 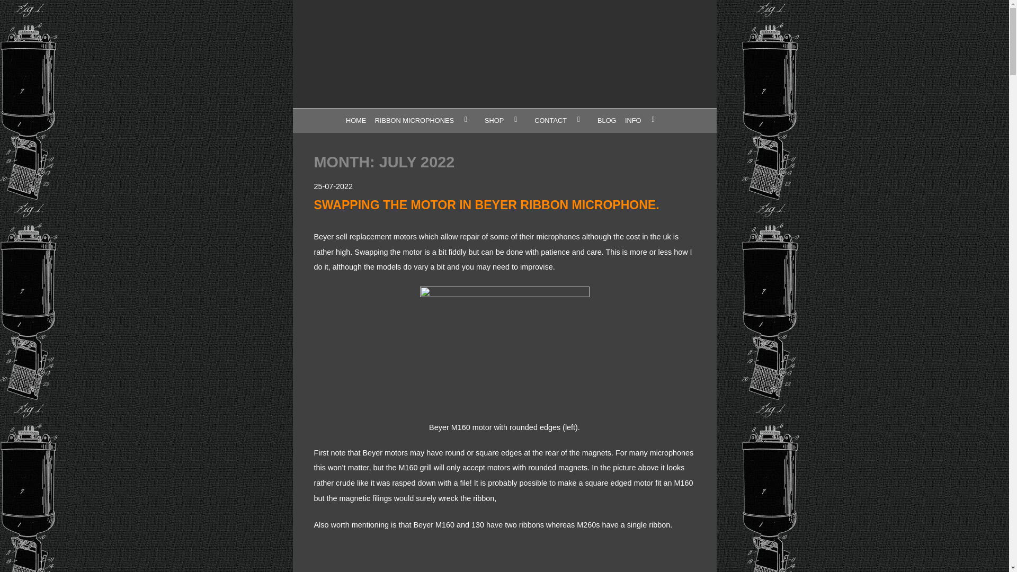 What do you see at coordinates (355, 120) in the screenshot?
I see `HOME` at bounding box center [355, 120].